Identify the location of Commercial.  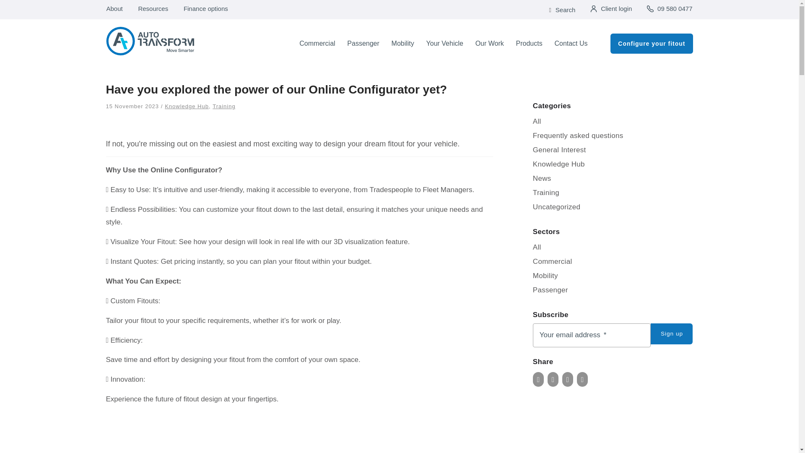
(317, 44).